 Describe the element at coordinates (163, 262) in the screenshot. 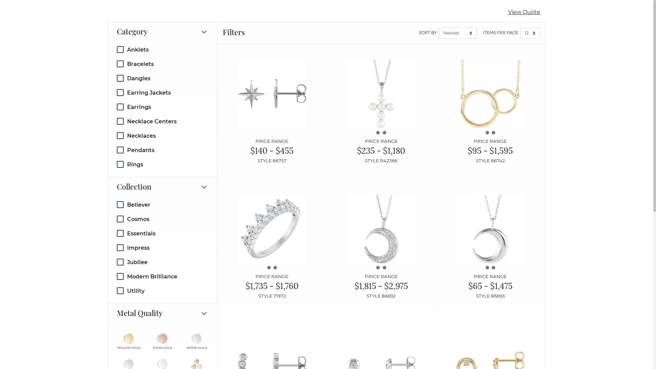

I see `Jubilee` at that location.